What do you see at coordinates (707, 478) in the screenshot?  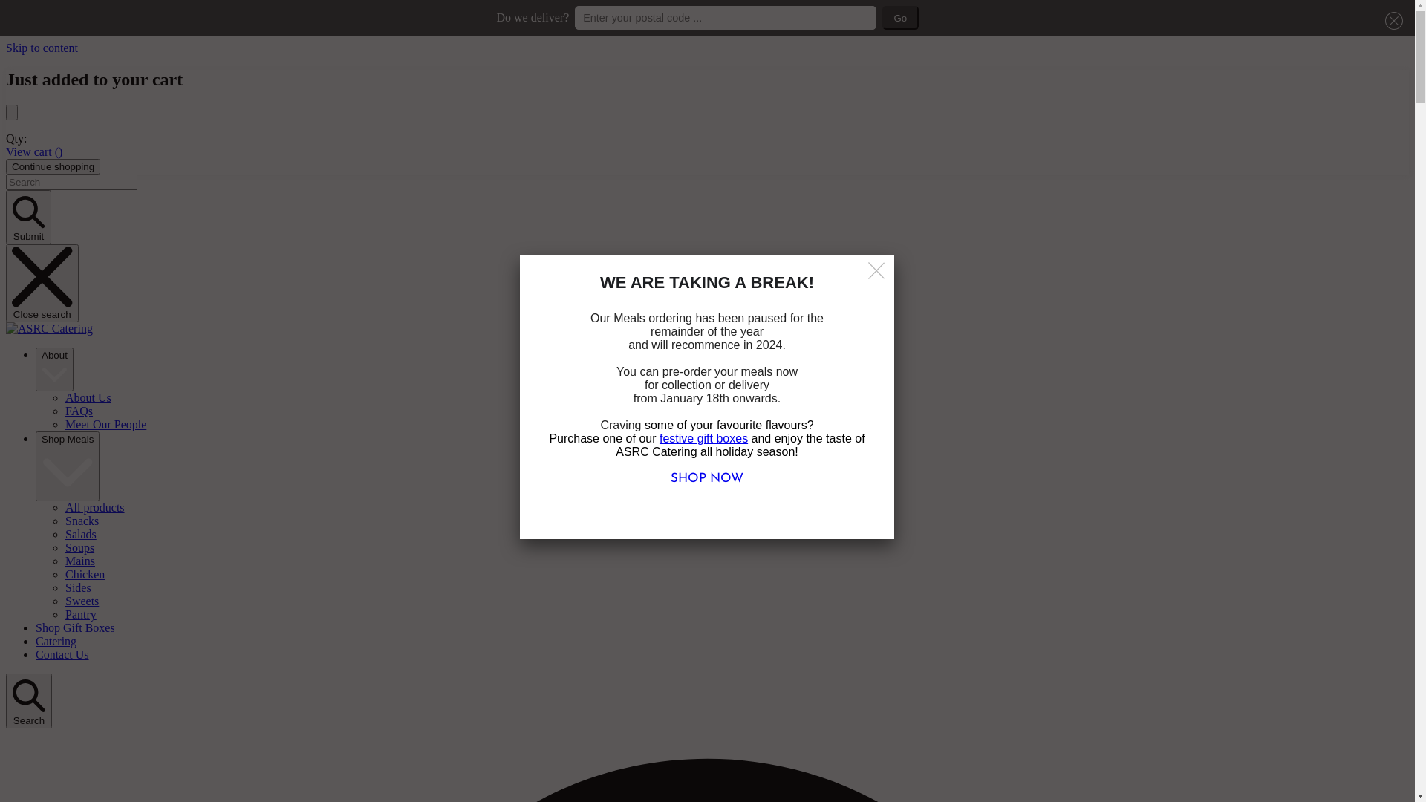 I see `SHOP NOW` at bounding box center [707, 478].